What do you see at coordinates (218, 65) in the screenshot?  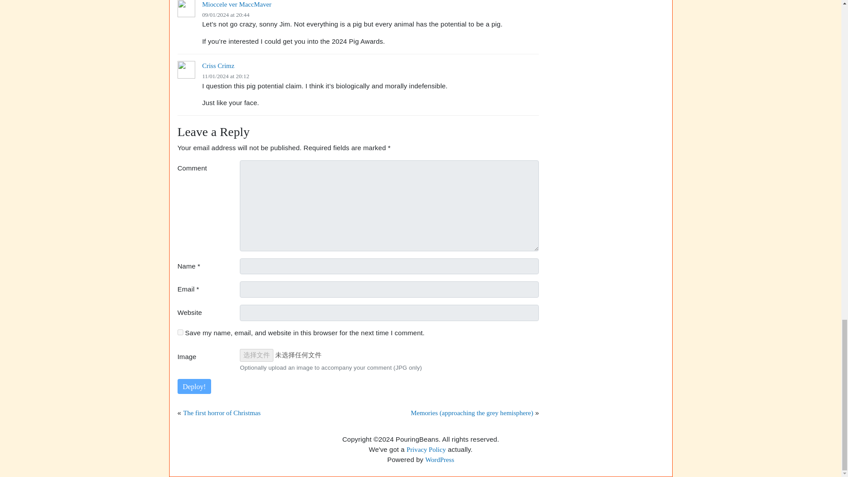 I see `Criss Crimz` at bounding box center [218, 65].